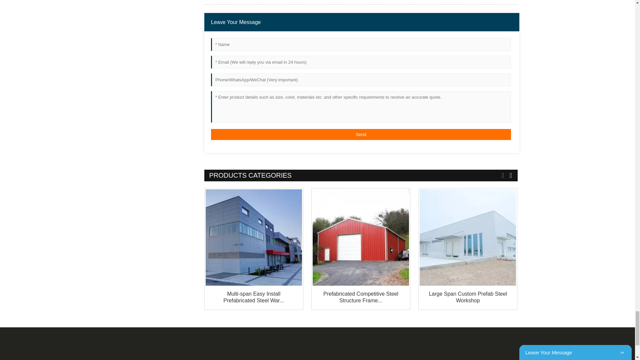 The image size is (640, 360). Describe the element at coordinates (361, 297) in the screenshot. I see `Prefabricated Competitive Steel Structure Frame Building` at that location.